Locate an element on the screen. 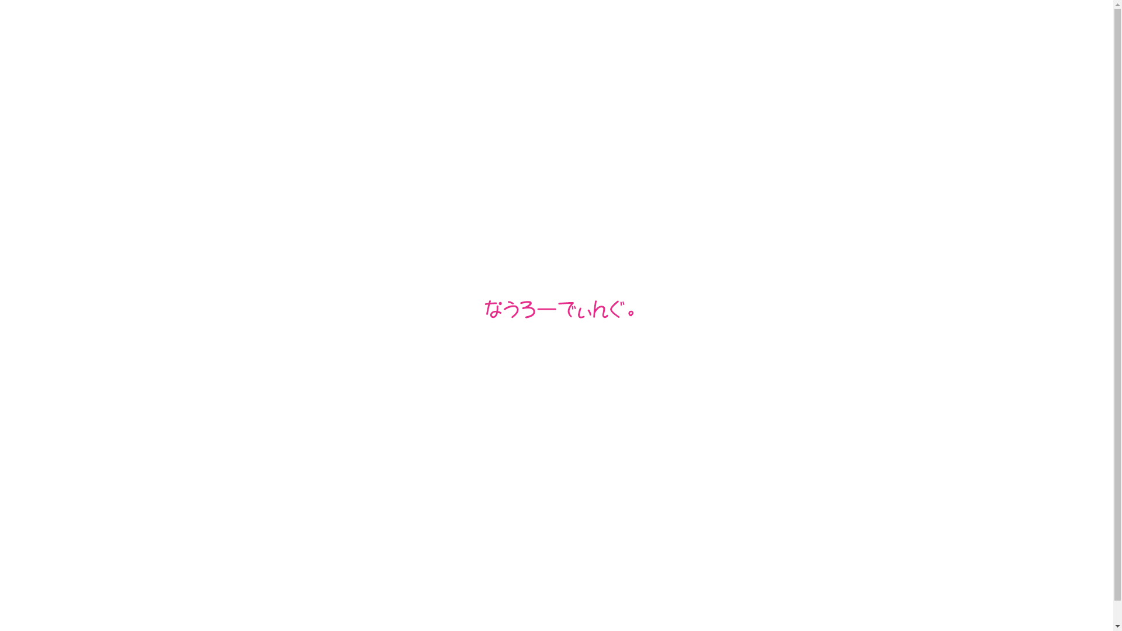 This screenshot has height=631, width=1122. TOP is located at coordinates (35, 39).